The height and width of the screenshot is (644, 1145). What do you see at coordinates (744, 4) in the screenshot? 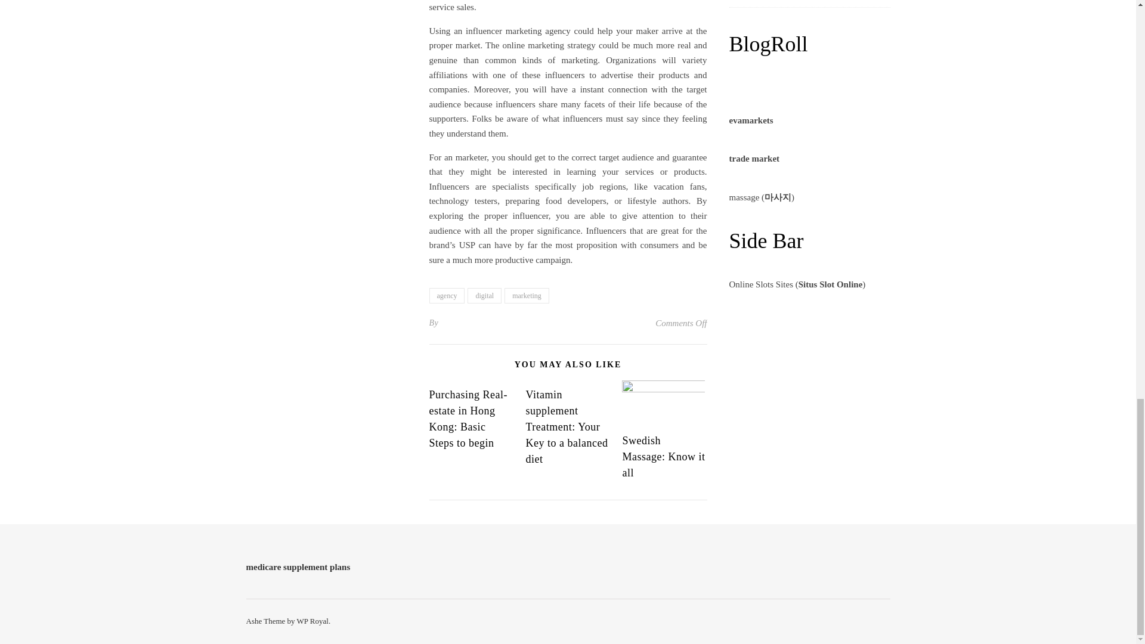
I see `Software` at bounding box center [744, 4].